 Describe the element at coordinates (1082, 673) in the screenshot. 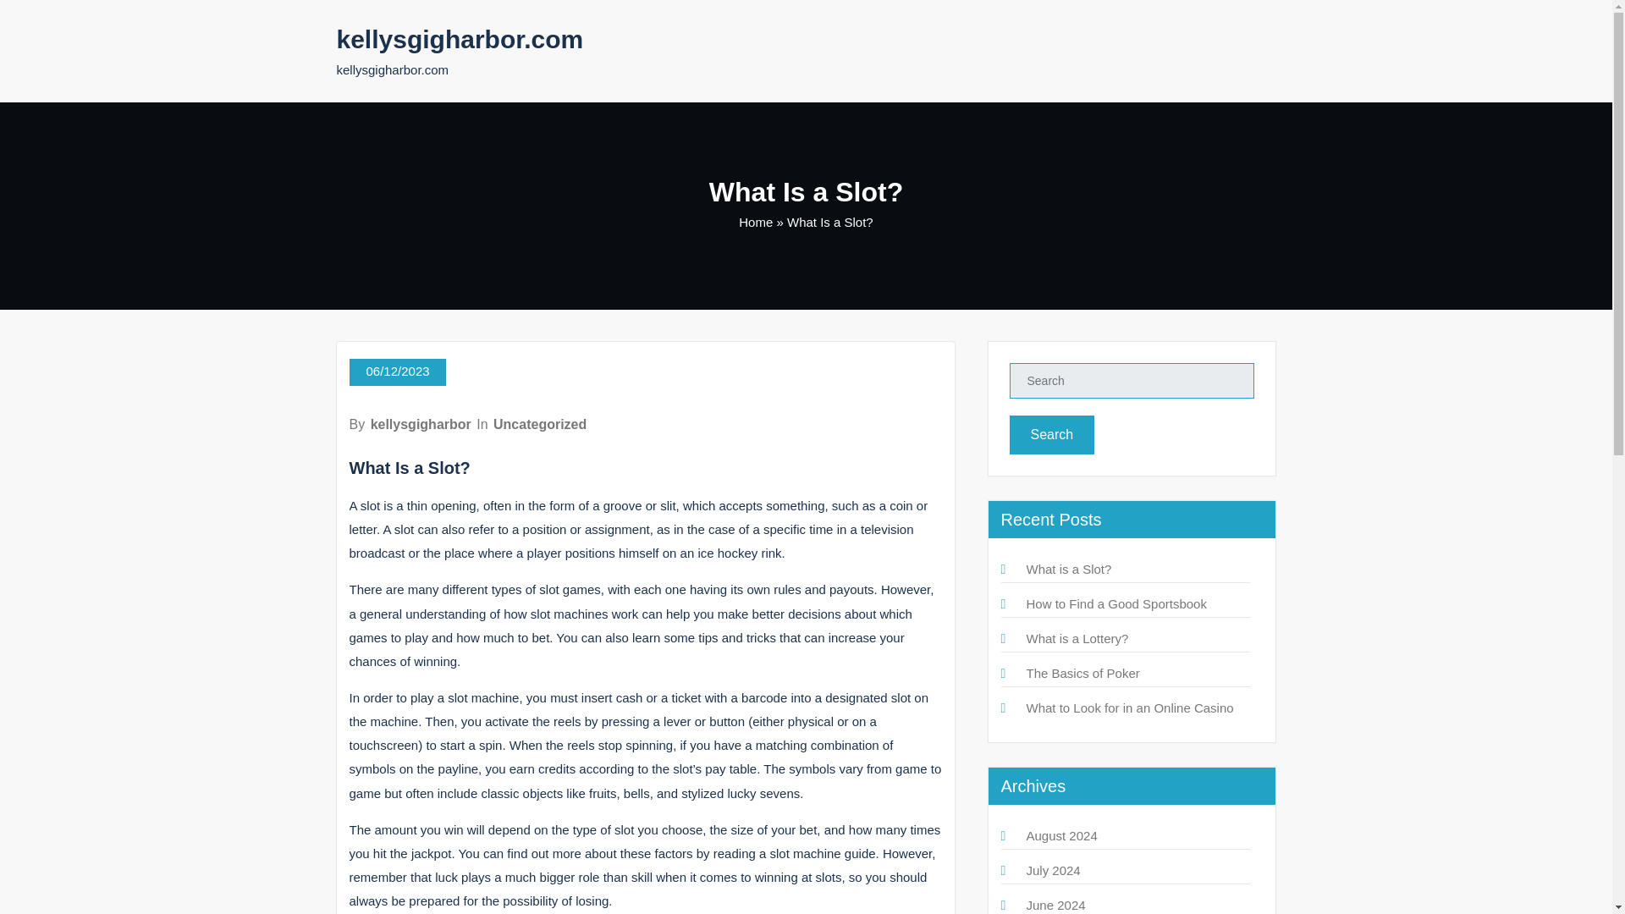

I see `The Basics of Poker` at that location.